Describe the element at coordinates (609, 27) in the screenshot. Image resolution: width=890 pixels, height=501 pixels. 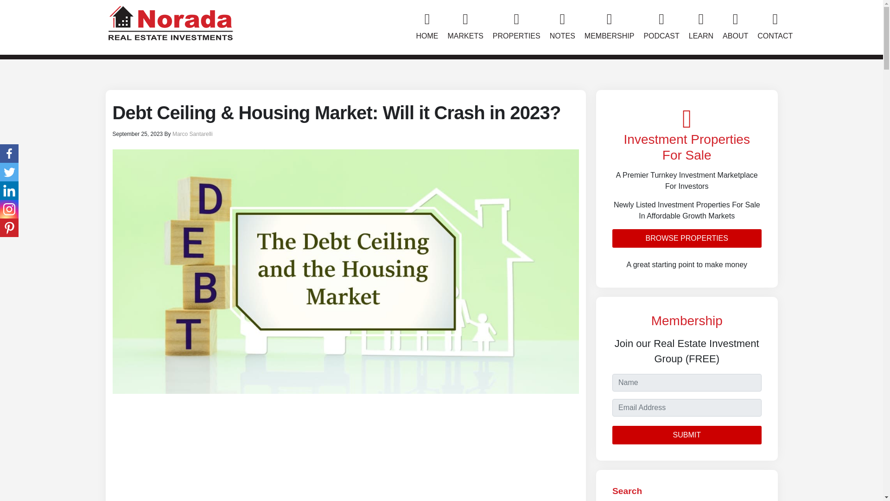
I see `MEMBERSHIP` at that location.